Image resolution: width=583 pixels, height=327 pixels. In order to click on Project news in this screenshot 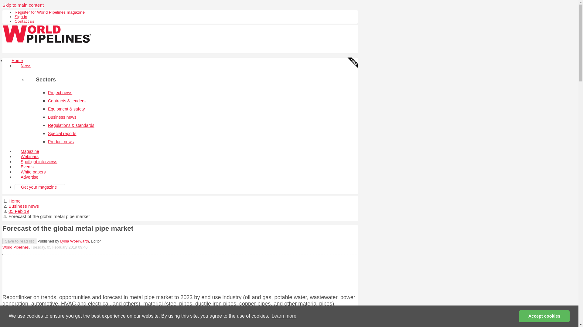, I will do `click(60, 93)`.